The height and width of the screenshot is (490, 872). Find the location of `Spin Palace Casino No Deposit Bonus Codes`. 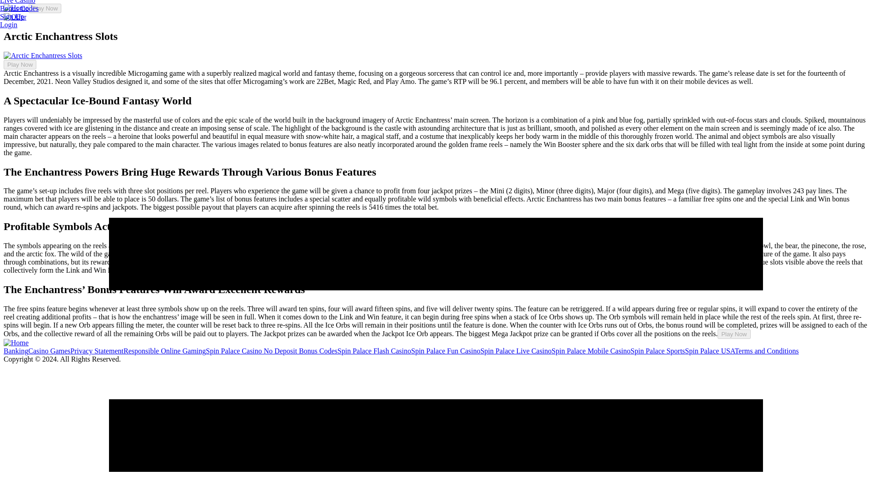

Spin Palace Casino No Deposit Bonus Codes is located at coordinates (272, 350).